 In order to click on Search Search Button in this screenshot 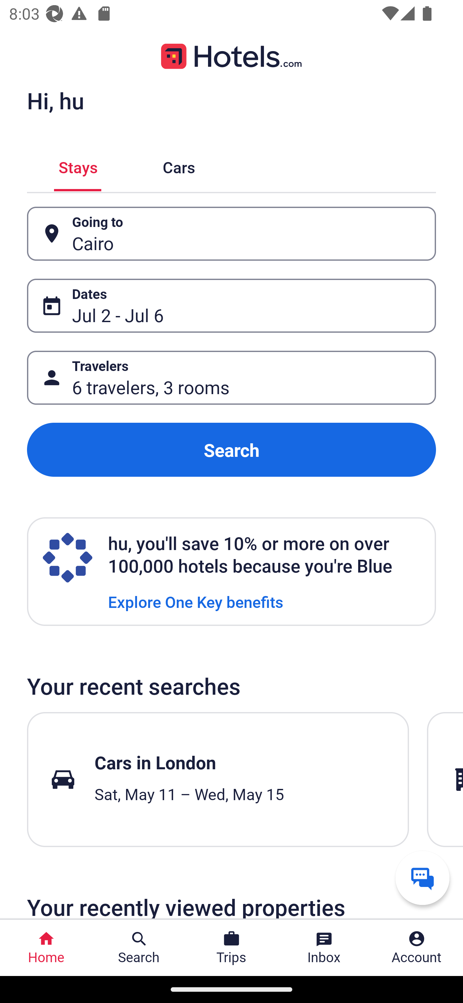, I will do `click(139, 948)`.